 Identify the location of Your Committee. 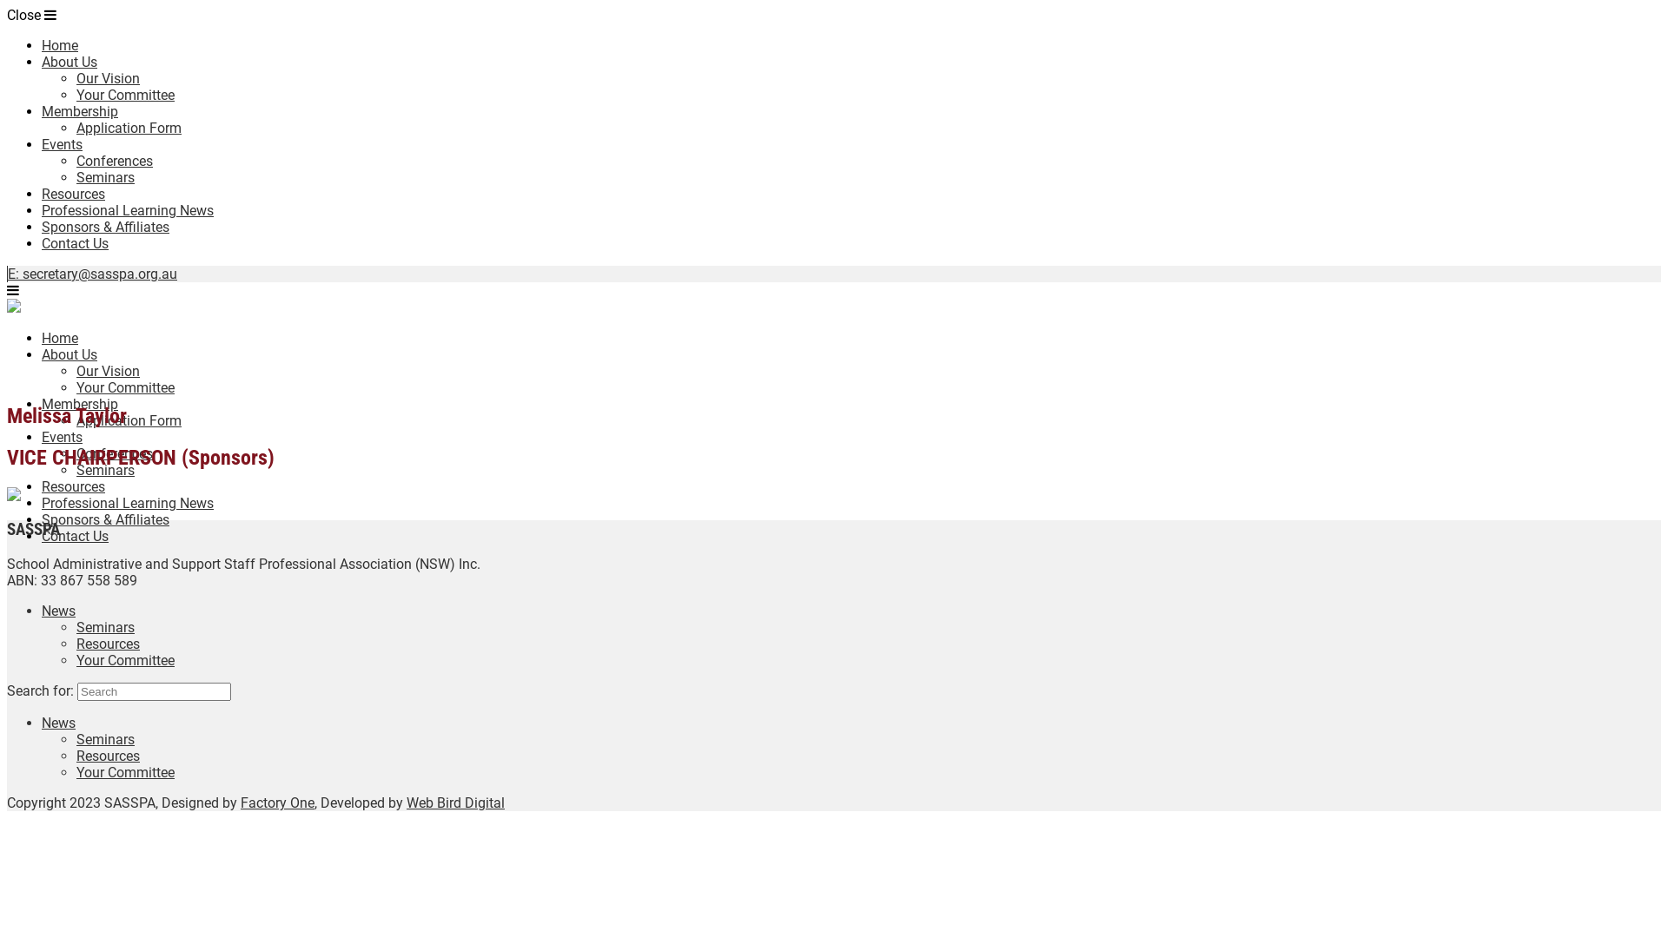
(125, 660).